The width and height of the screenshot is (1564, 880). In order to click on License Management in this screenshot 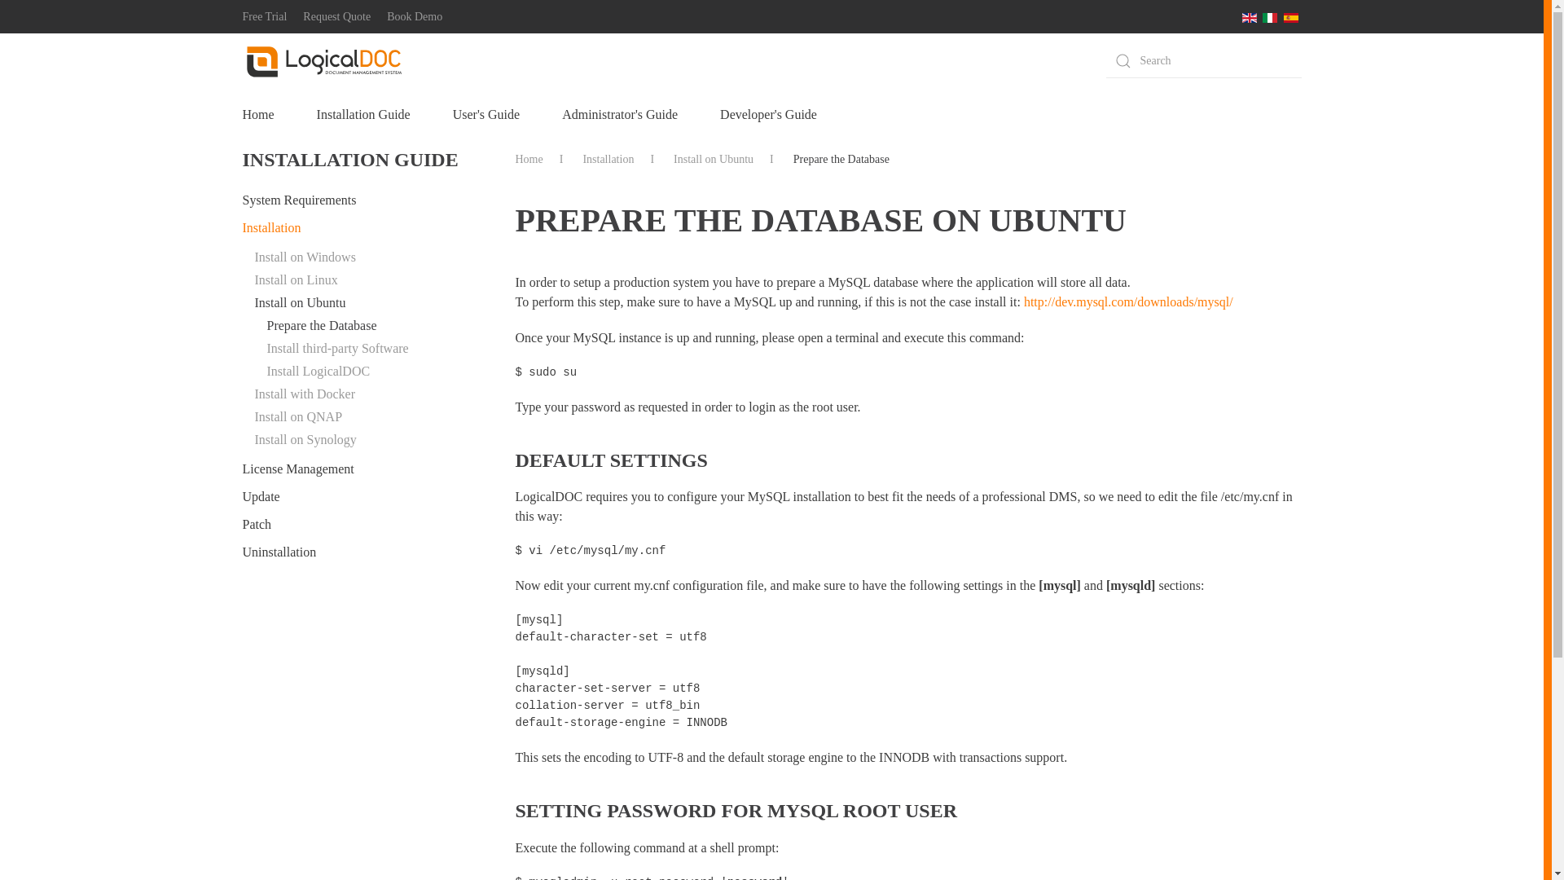, I will do `click(362, 469)`.